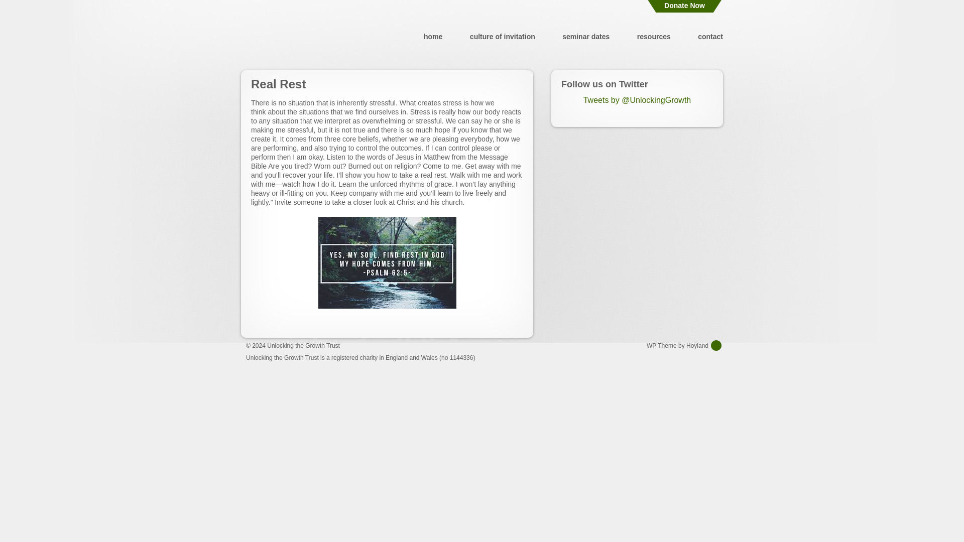  What do you see at coordinates (710, 36) in the screenshot?
I see `contact` at bounding box center [710, 36].